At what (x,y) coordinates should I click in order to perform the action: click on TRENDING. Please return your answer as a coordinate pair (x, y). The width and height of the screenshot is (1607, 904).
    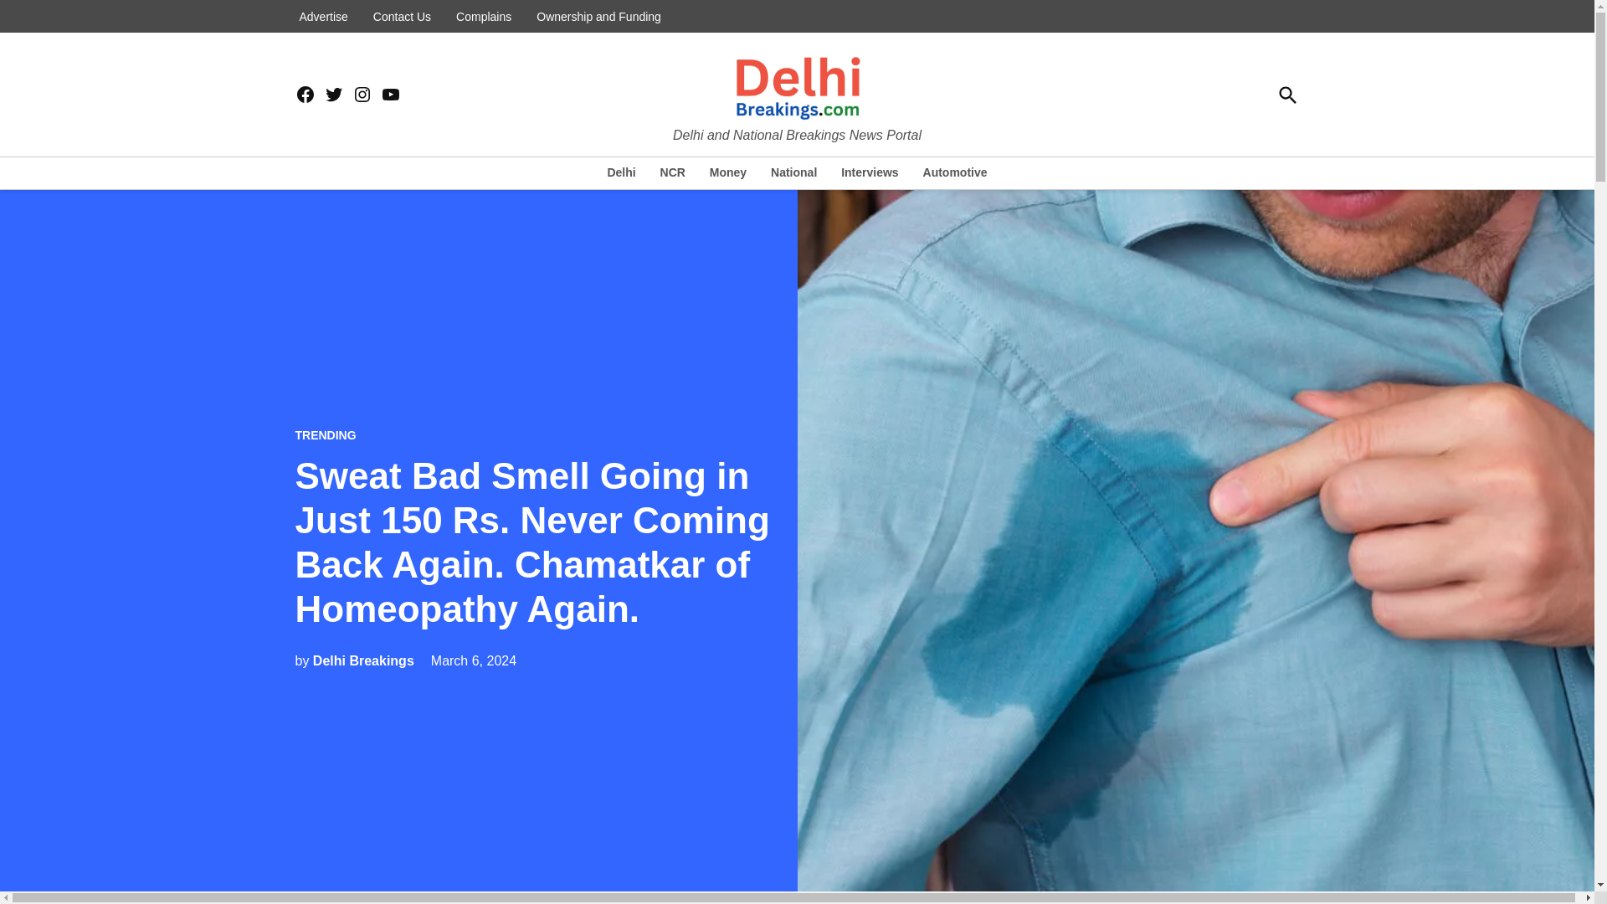
    Looking at the image, I should click on (325, 435).